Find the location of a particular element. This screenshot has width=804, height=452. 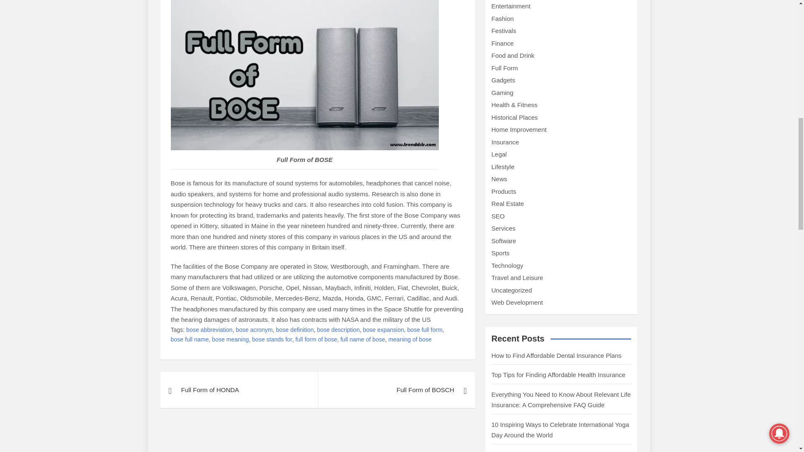

bose stands for is located at coordinates (272, 340).